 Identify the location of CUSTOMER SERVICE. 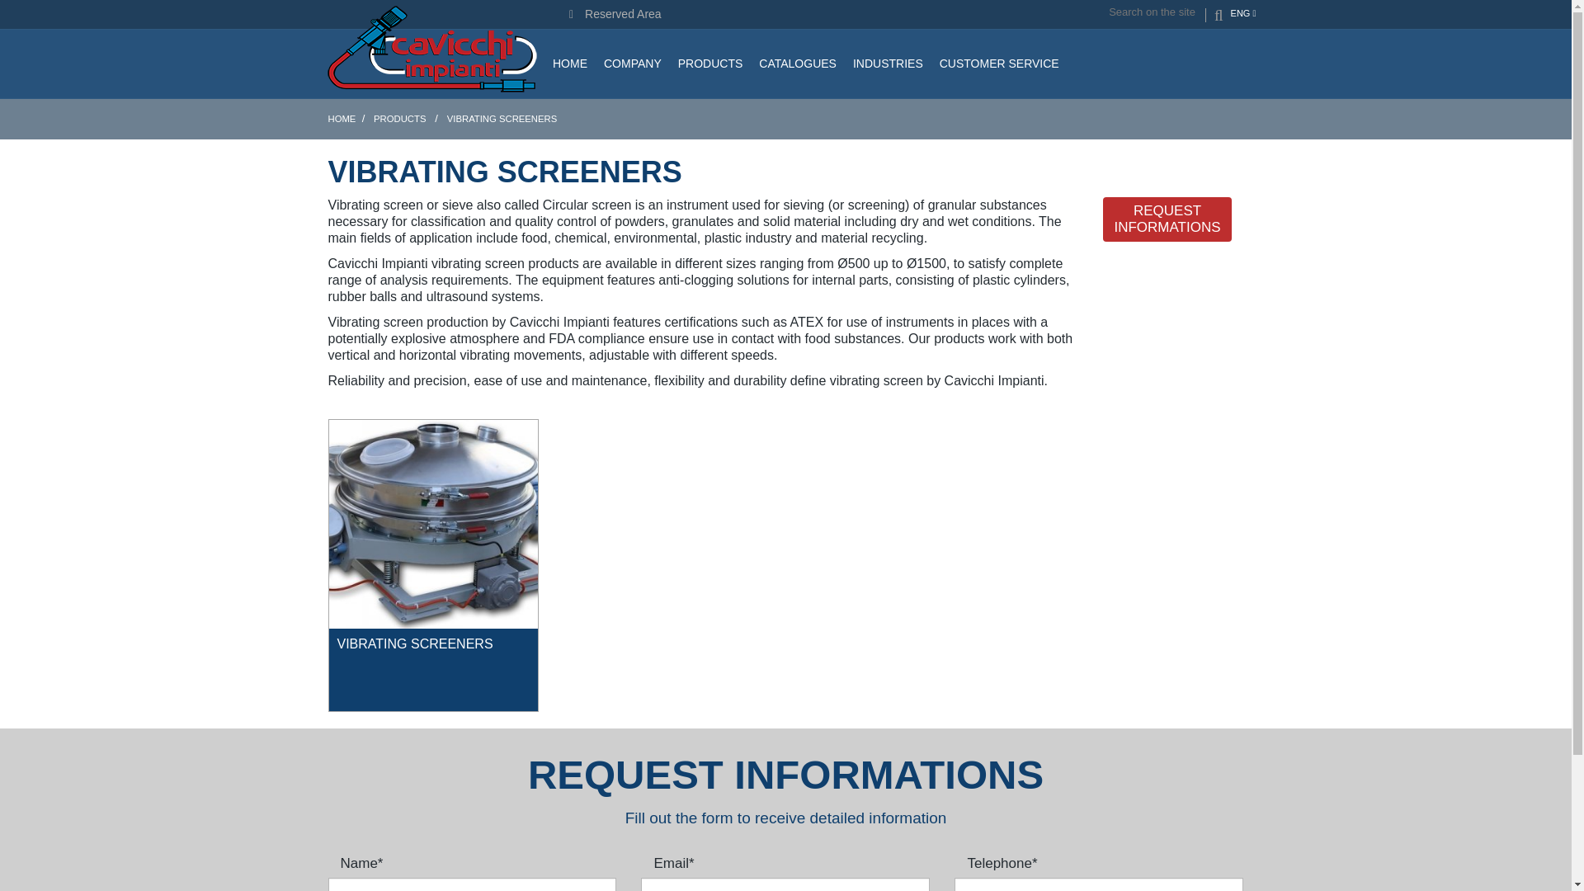
(999, 63).